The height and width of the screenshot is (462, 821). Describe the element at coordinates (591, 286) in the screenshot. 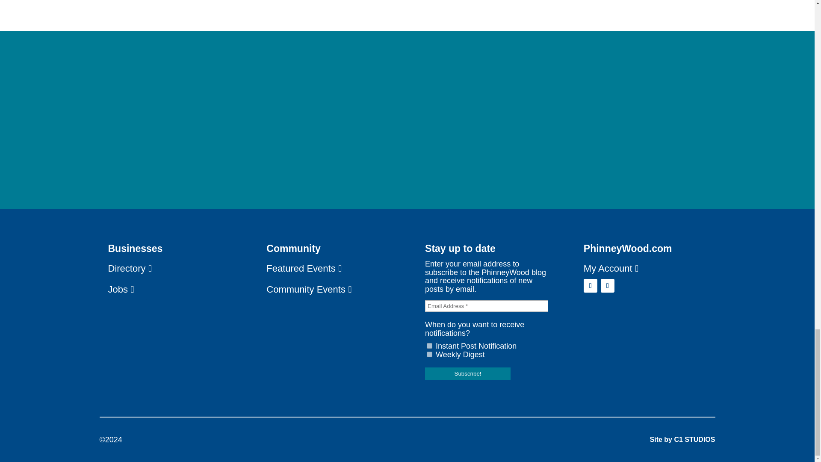

I see `Follow on Facebook` at that location.